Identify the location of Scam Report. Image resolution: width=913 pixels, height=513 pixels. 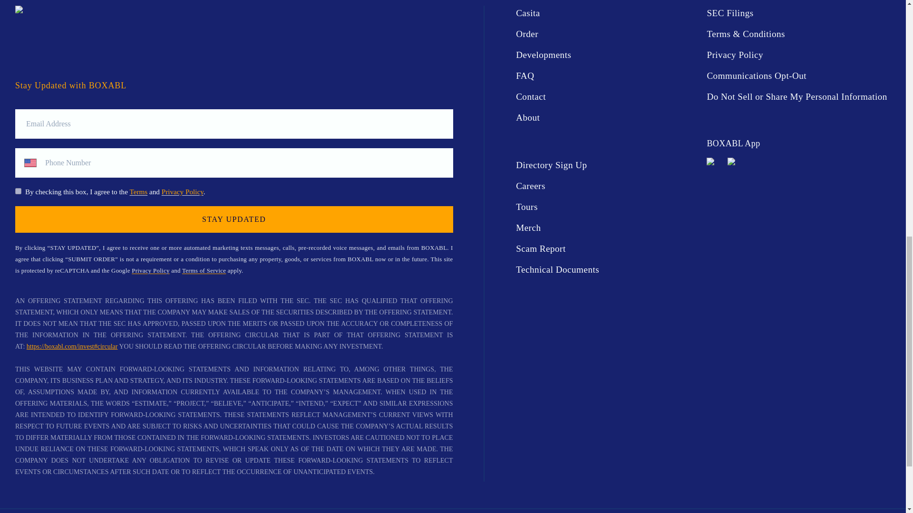
(607, 249).